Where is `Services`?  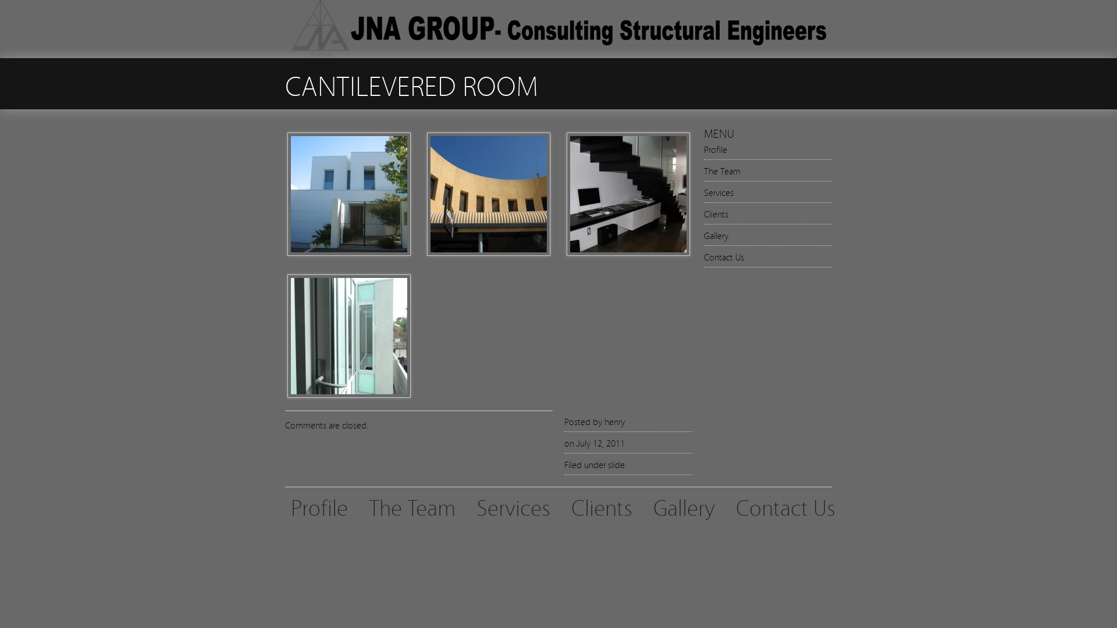 Services is located at coordinates (513, 506).